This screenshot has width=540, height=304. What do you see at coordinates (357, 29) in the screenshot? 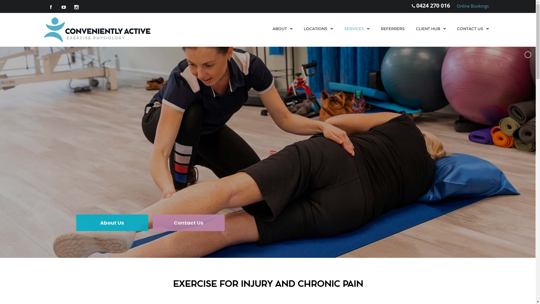
I see `SERVICES` at bounding box center [357, 29].